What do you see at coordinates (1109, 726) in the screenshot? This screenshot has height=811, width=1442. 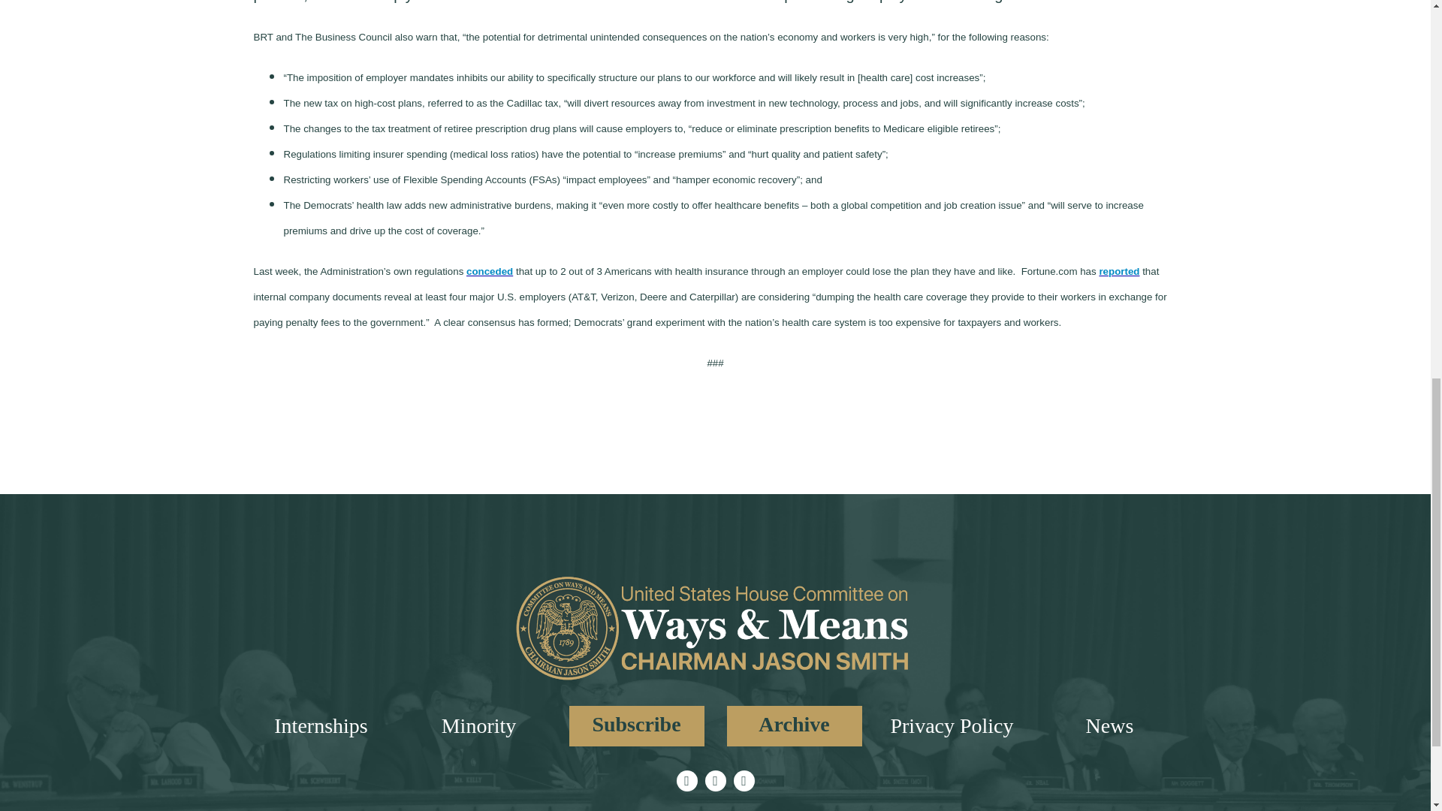 I see `News` at bounding box center [1109, 726].